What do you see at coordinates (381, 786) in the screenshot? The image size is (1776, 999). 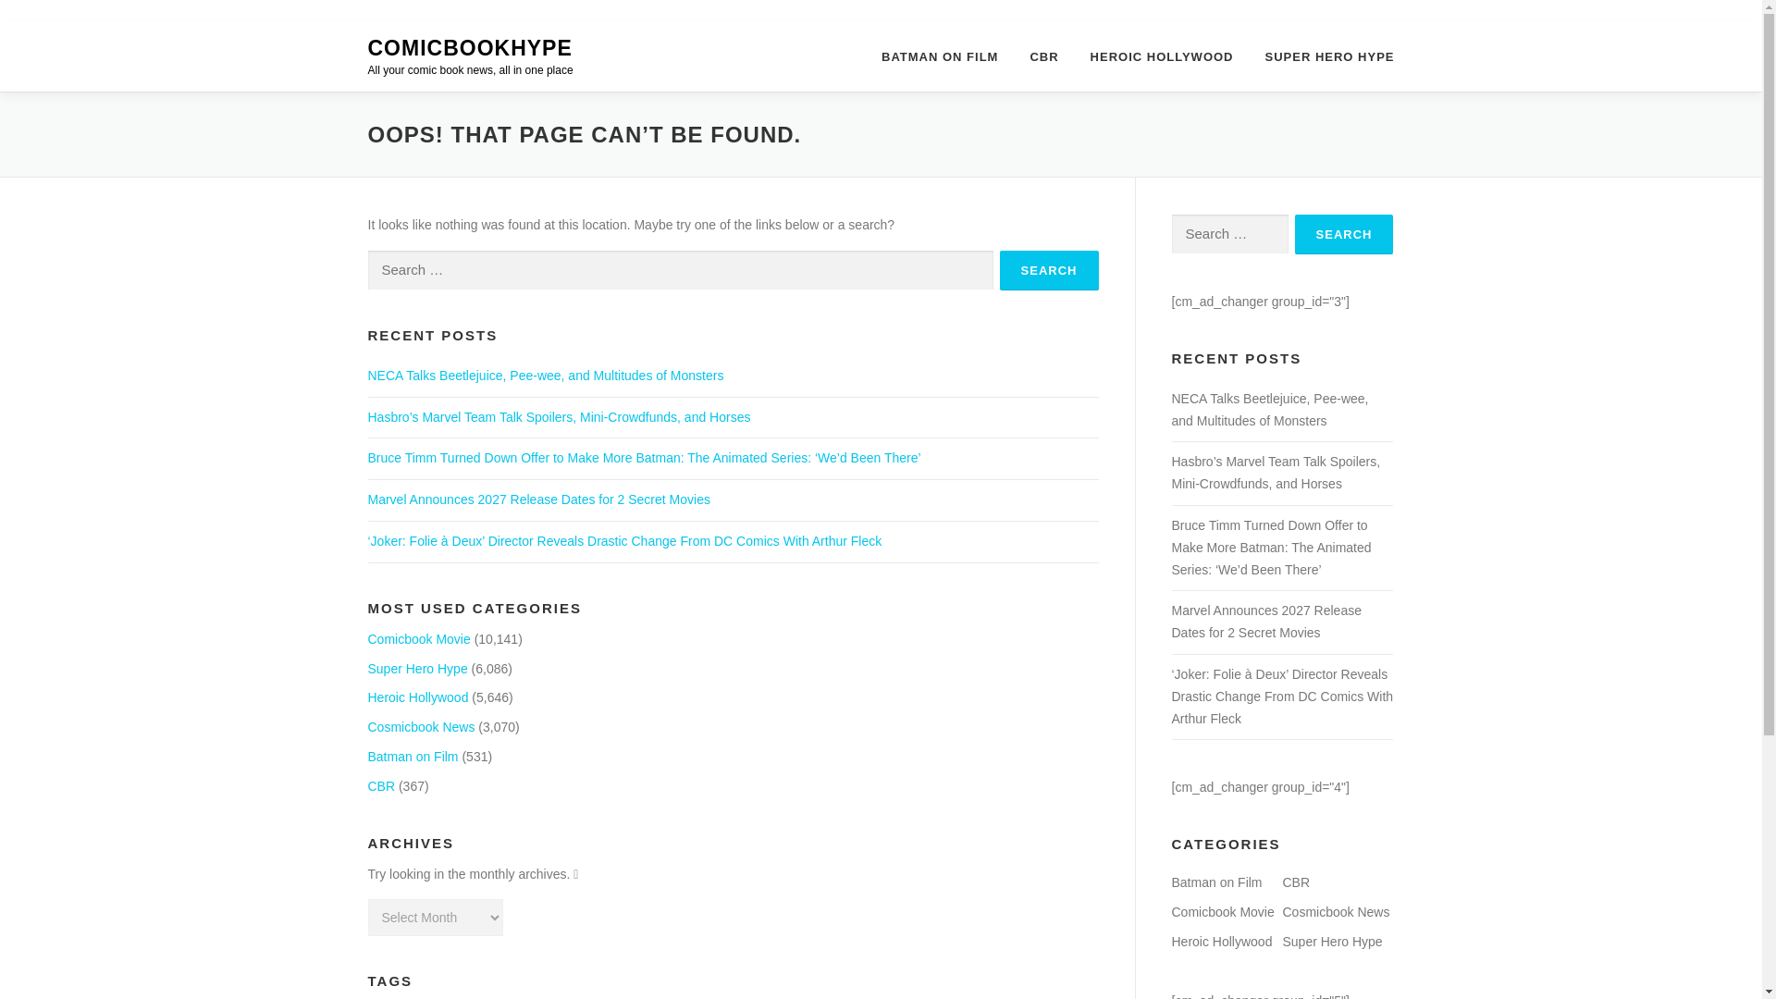 I see `CBR` at bounding box center [381, 786].